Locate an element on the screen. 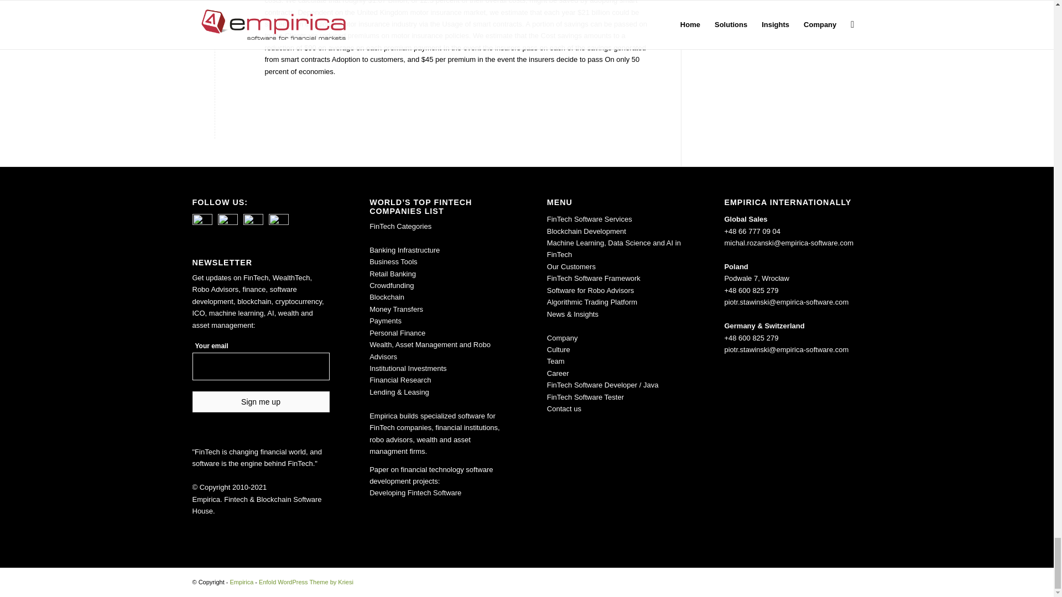  Sign me up is located at coordinates (261, 402).